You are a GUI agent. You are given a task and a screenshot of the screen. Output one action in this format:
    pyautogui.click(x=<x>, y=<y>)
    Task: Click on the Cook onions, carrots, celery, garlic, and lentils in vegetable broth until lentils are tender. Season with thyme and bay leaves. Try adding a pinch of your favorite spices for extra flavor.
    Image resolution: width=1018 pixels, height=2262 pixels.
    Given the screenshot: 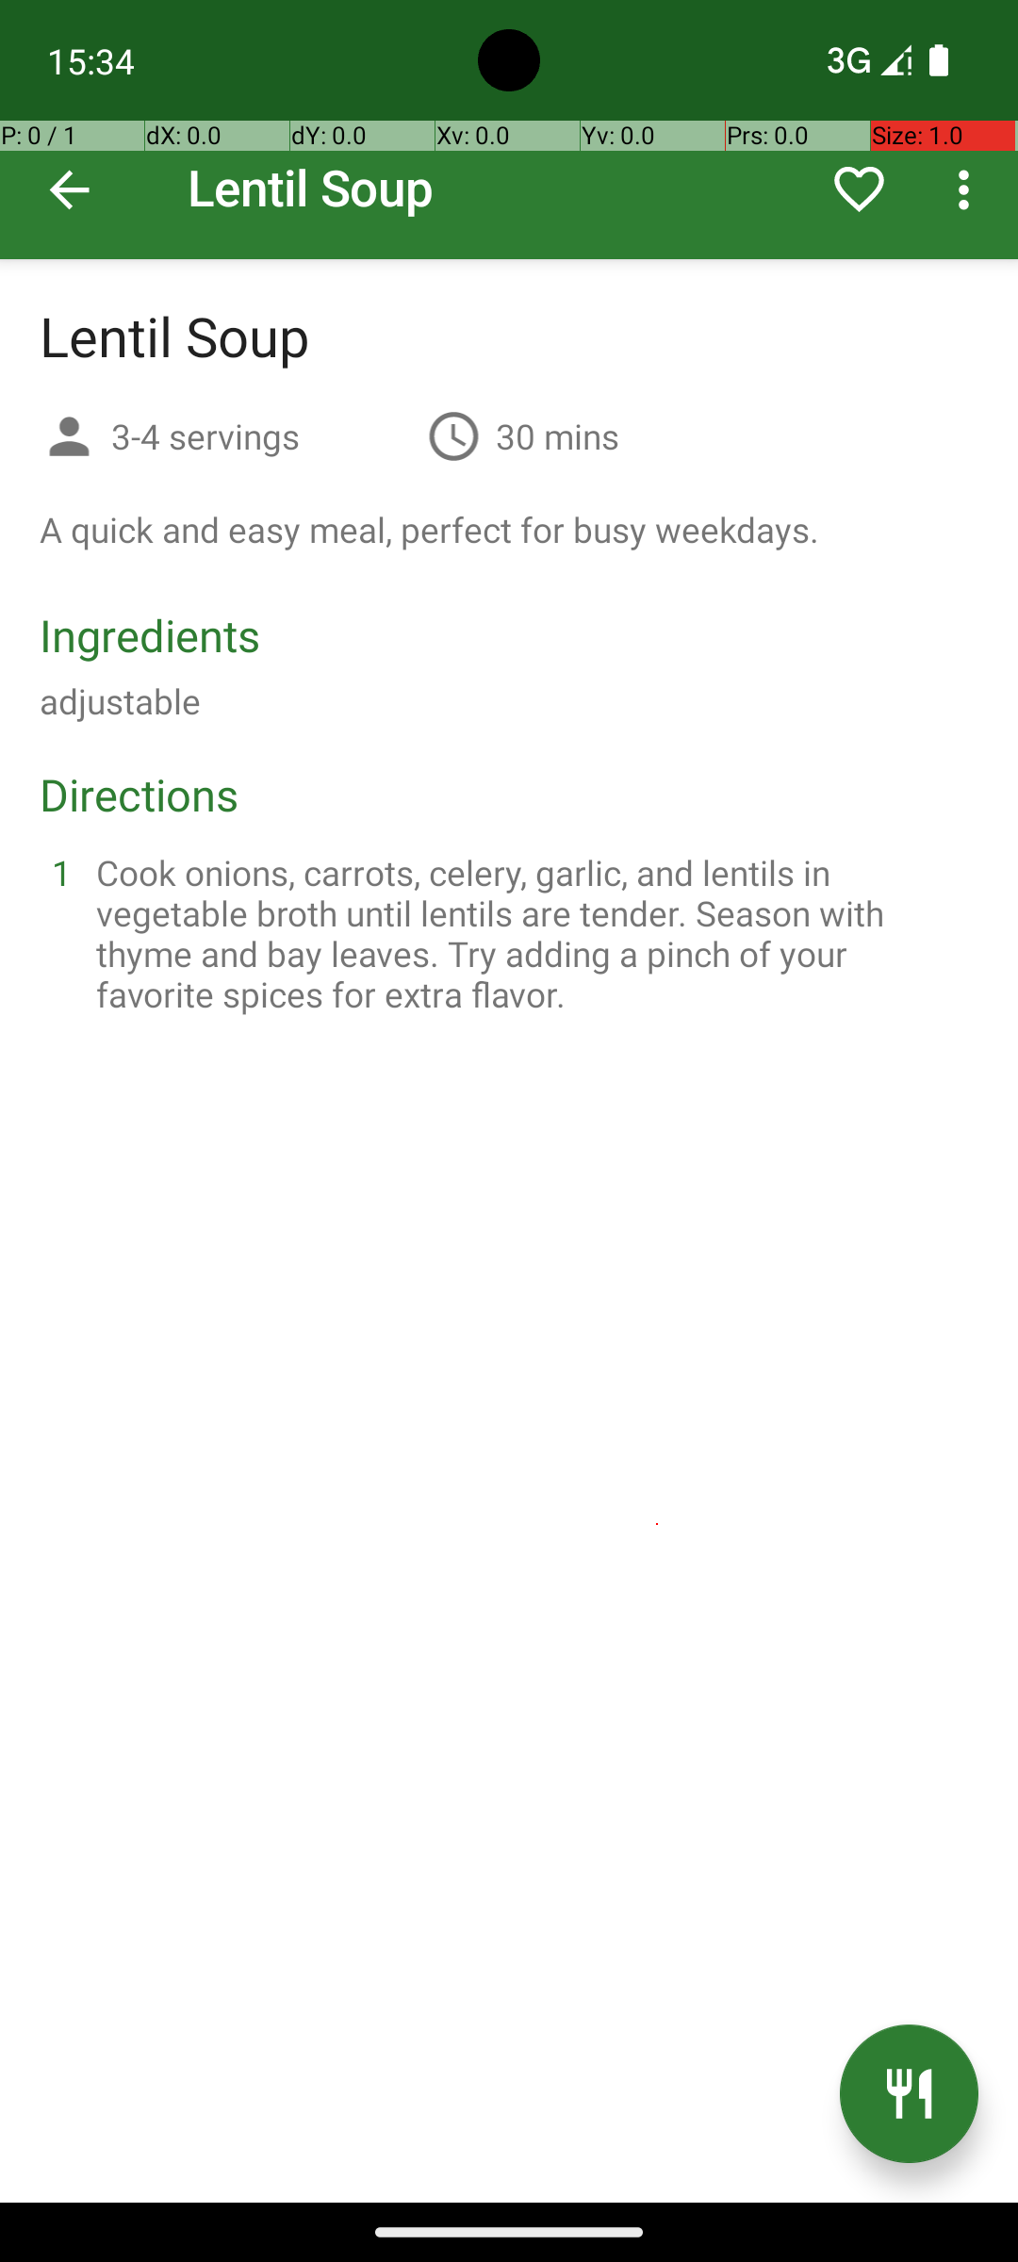 What is the action you would take?
    pyautogui.click(x=532, y=933)
    